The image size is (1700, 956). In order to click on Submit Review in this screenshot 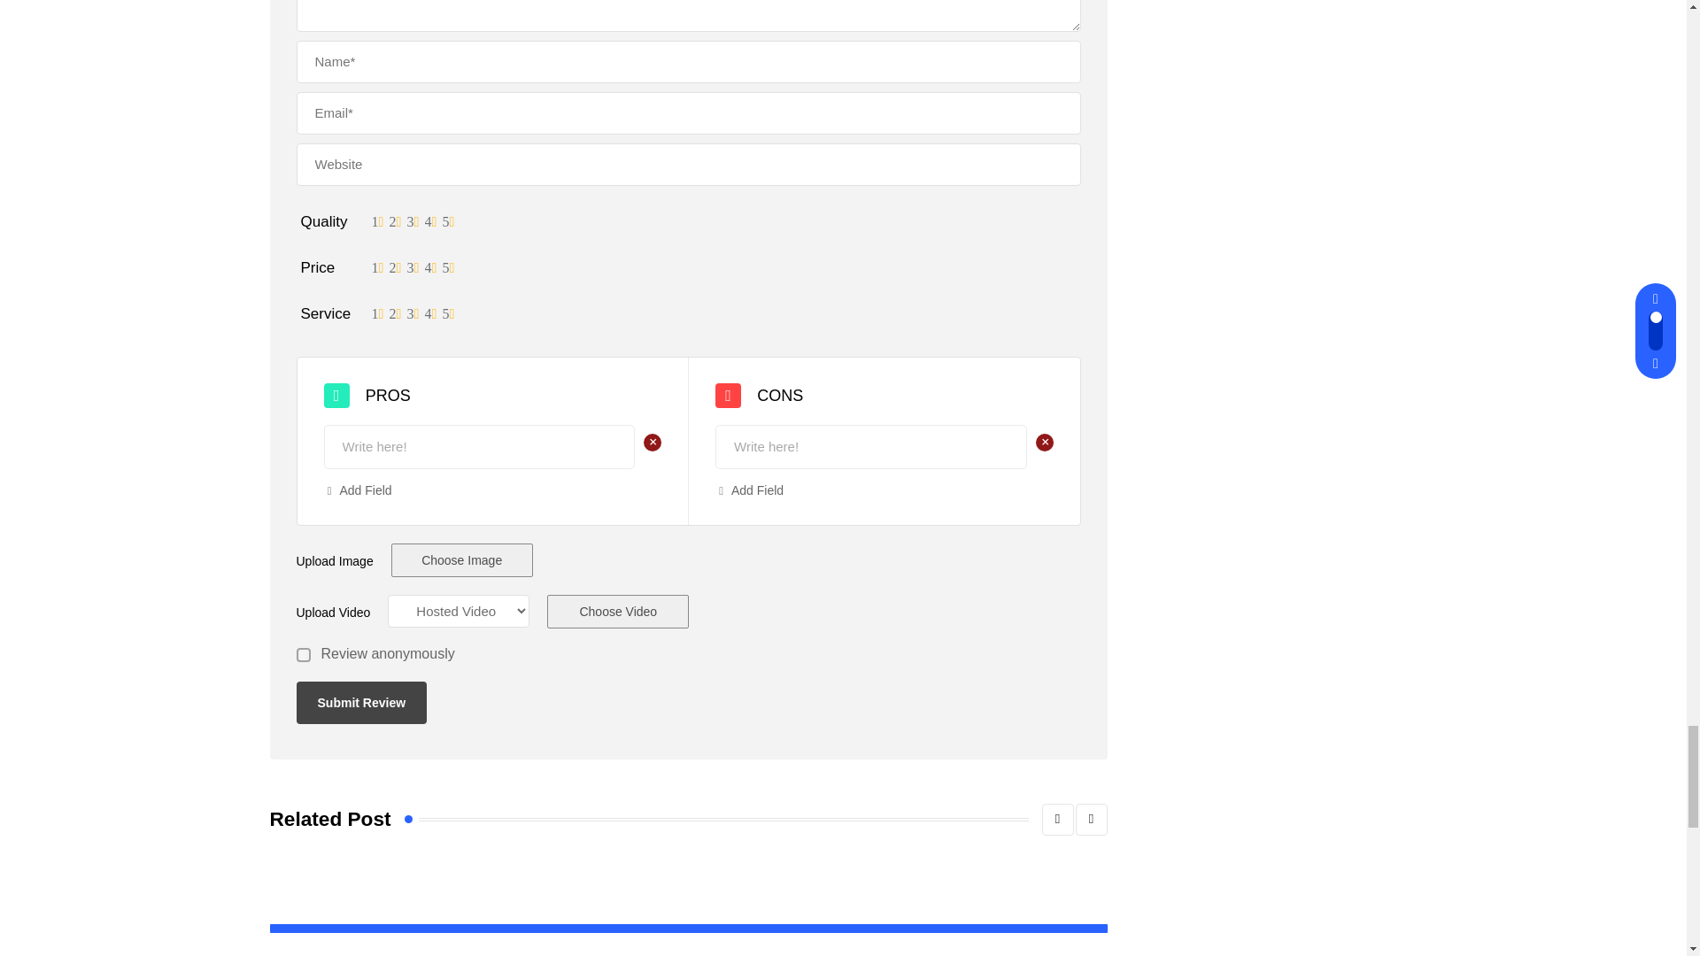, I will do `click(361, 703)`.